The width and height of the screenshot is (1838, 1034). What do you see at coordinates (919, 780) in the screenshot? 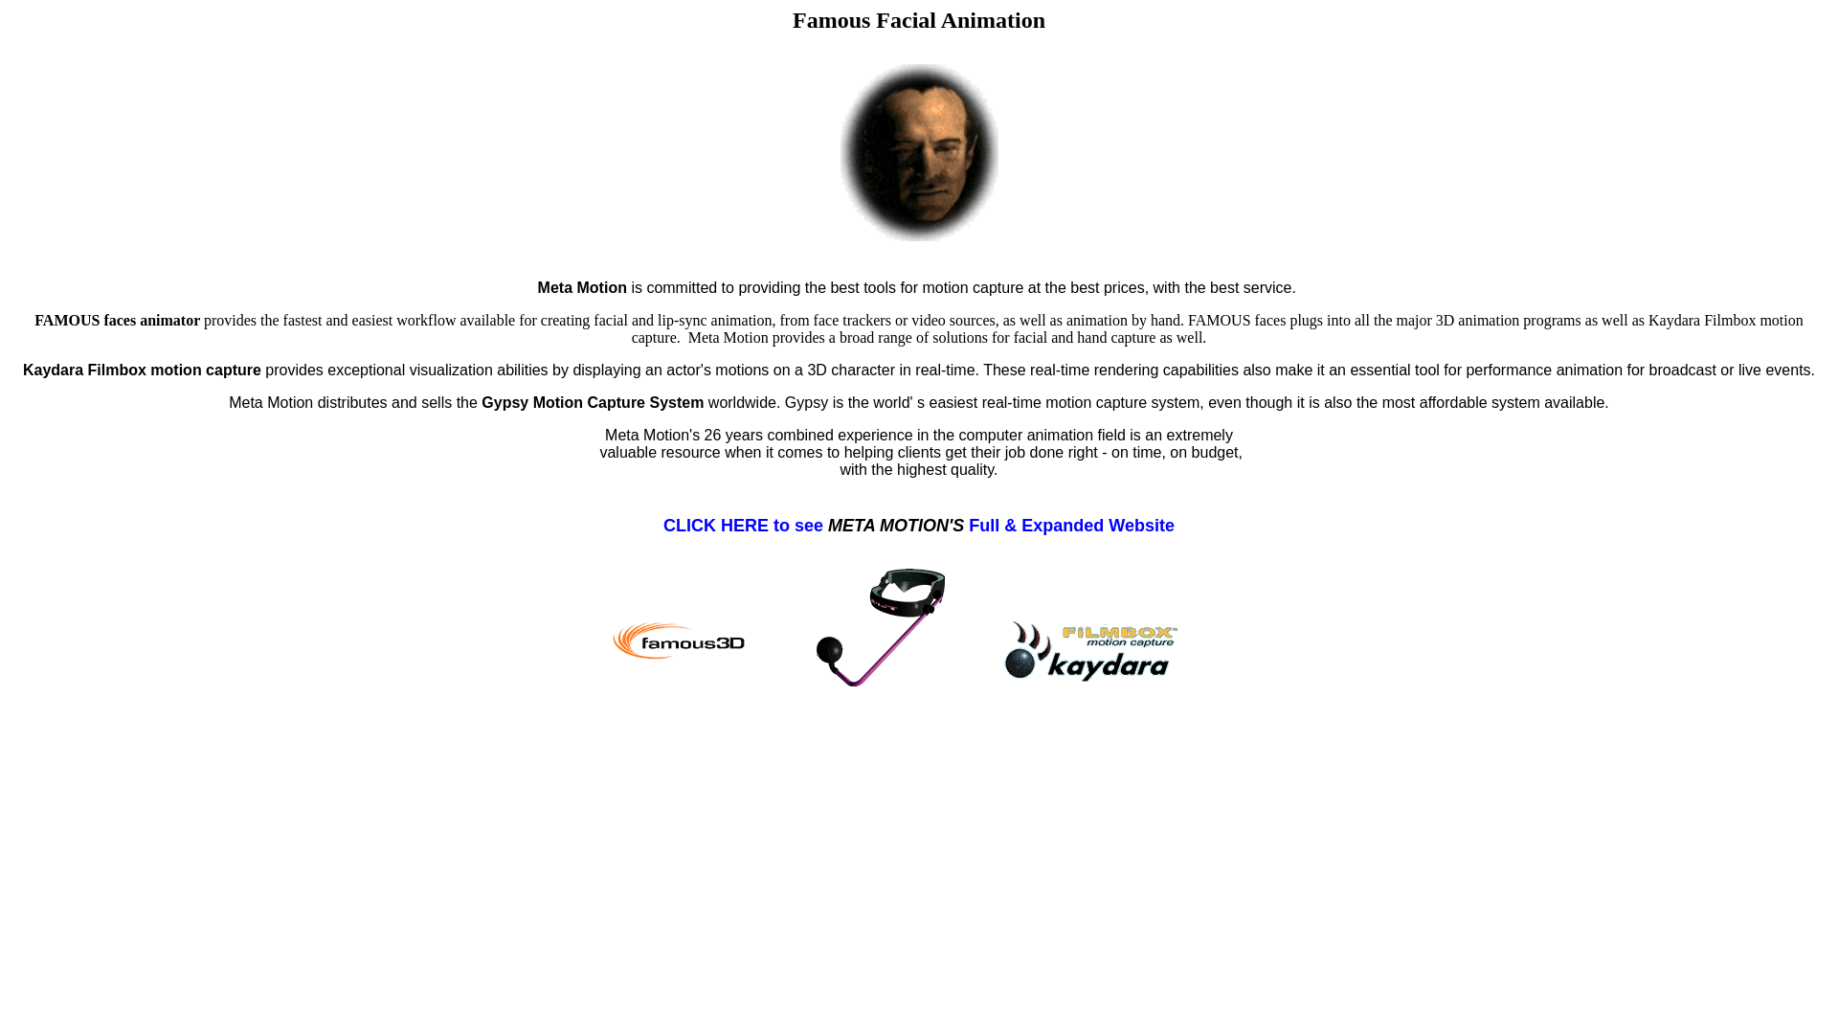
I see `famous facial animation` at bounding box center [919, 780].